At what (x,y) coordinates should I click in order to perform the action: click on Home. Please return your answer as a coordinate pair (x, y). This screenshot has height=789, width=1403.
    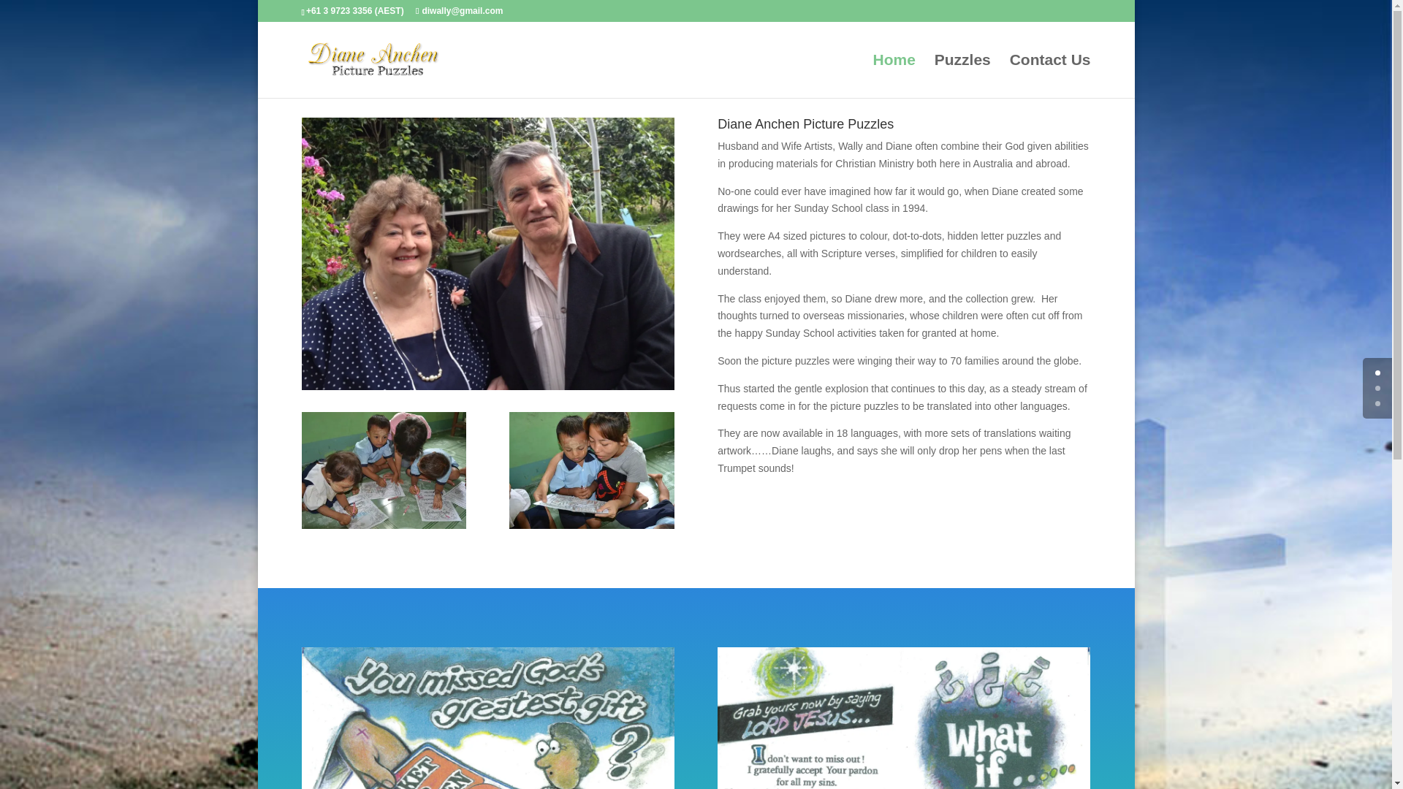
    Looking at the image, I should click on (893, 76).